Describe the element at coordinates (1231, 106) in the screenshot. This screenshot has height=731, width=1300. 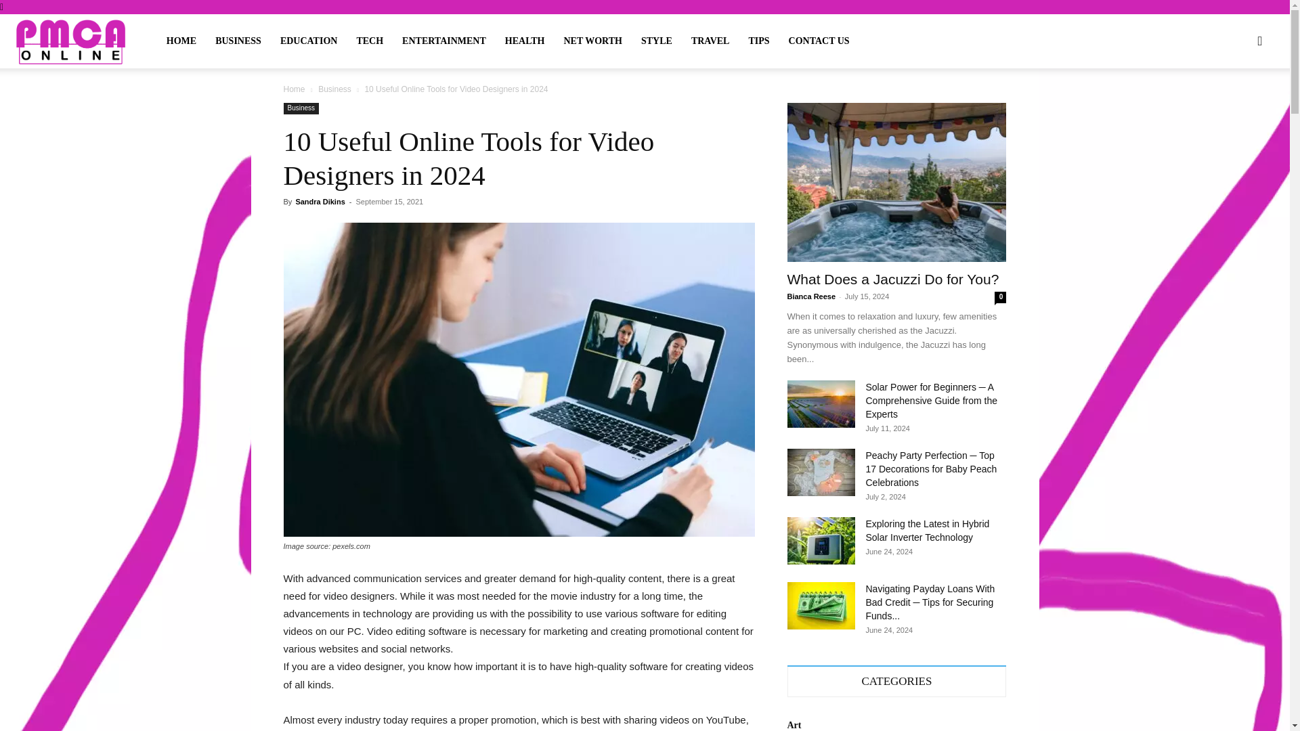
I see `Search` at that location.